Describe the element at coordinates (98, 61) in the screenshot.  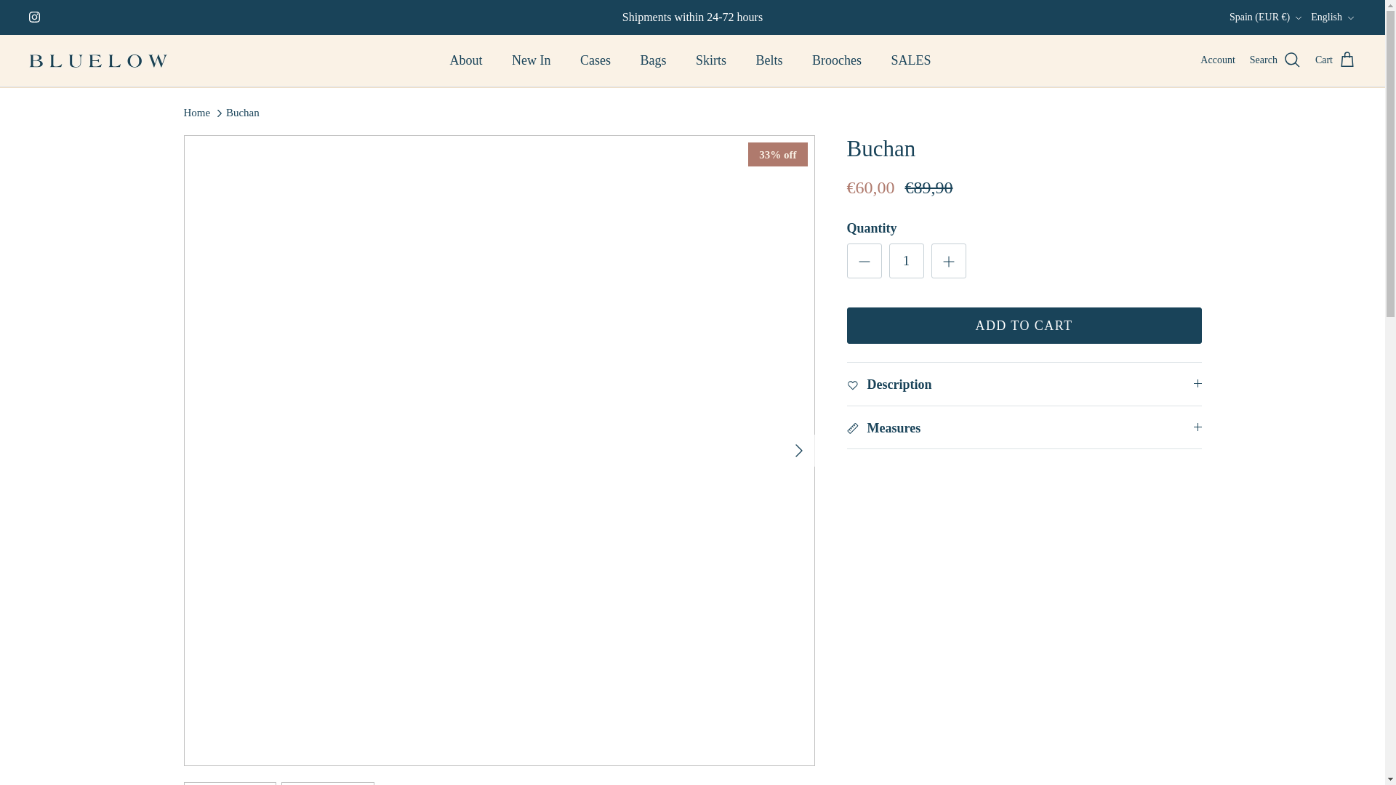
I see `BLUELOW` at that location.